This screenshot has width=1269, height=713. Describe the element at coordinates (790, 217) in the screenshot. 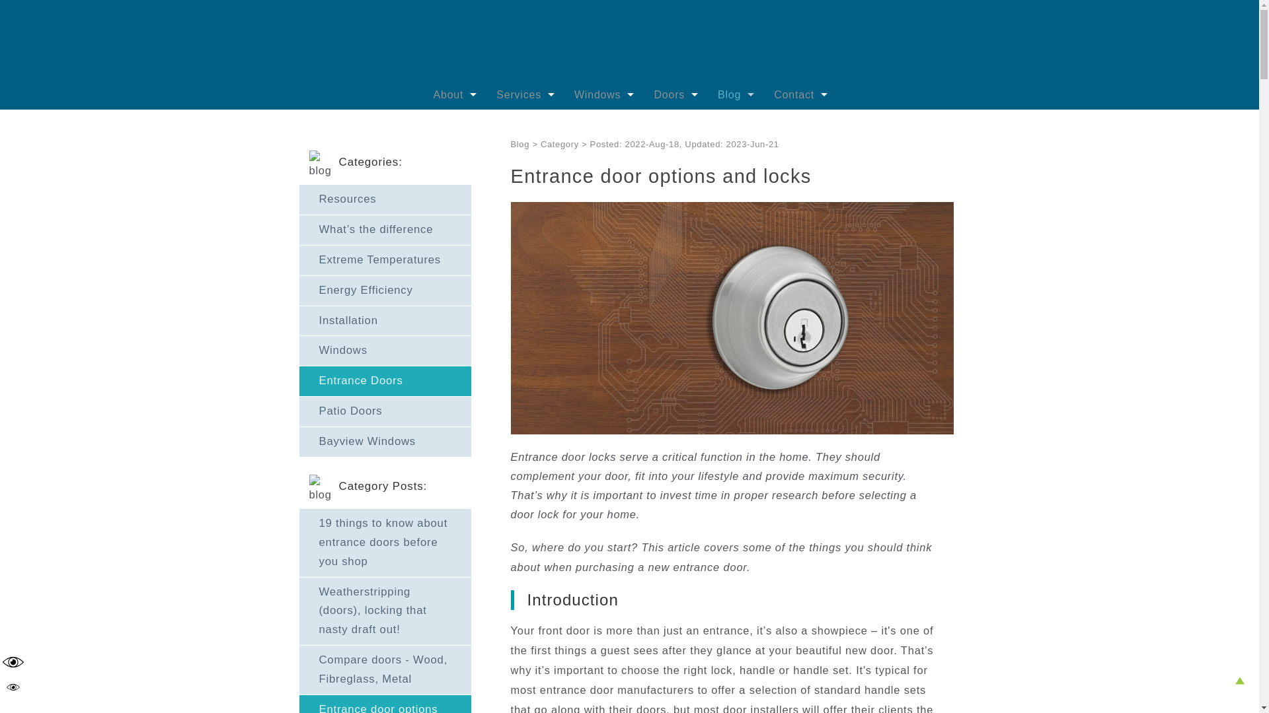

I see `Energy Efficiency` at that location.